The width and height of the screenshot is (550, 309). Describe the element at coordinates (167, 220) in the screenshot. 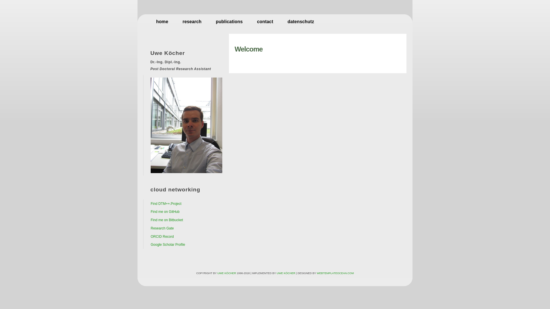

I see `Find me on Bitbucket` at that location.